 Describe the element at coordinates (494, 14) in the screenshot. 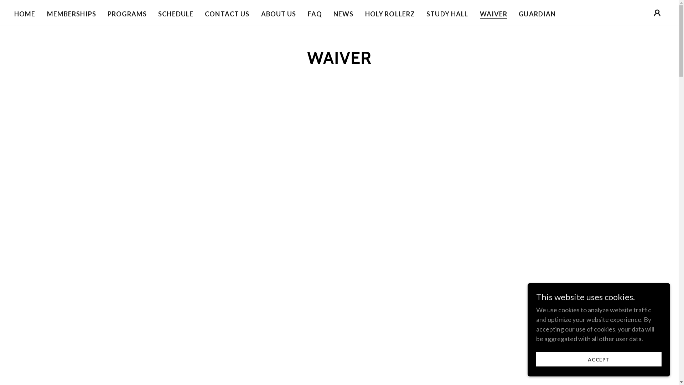

I see `WAIVER` at that location.